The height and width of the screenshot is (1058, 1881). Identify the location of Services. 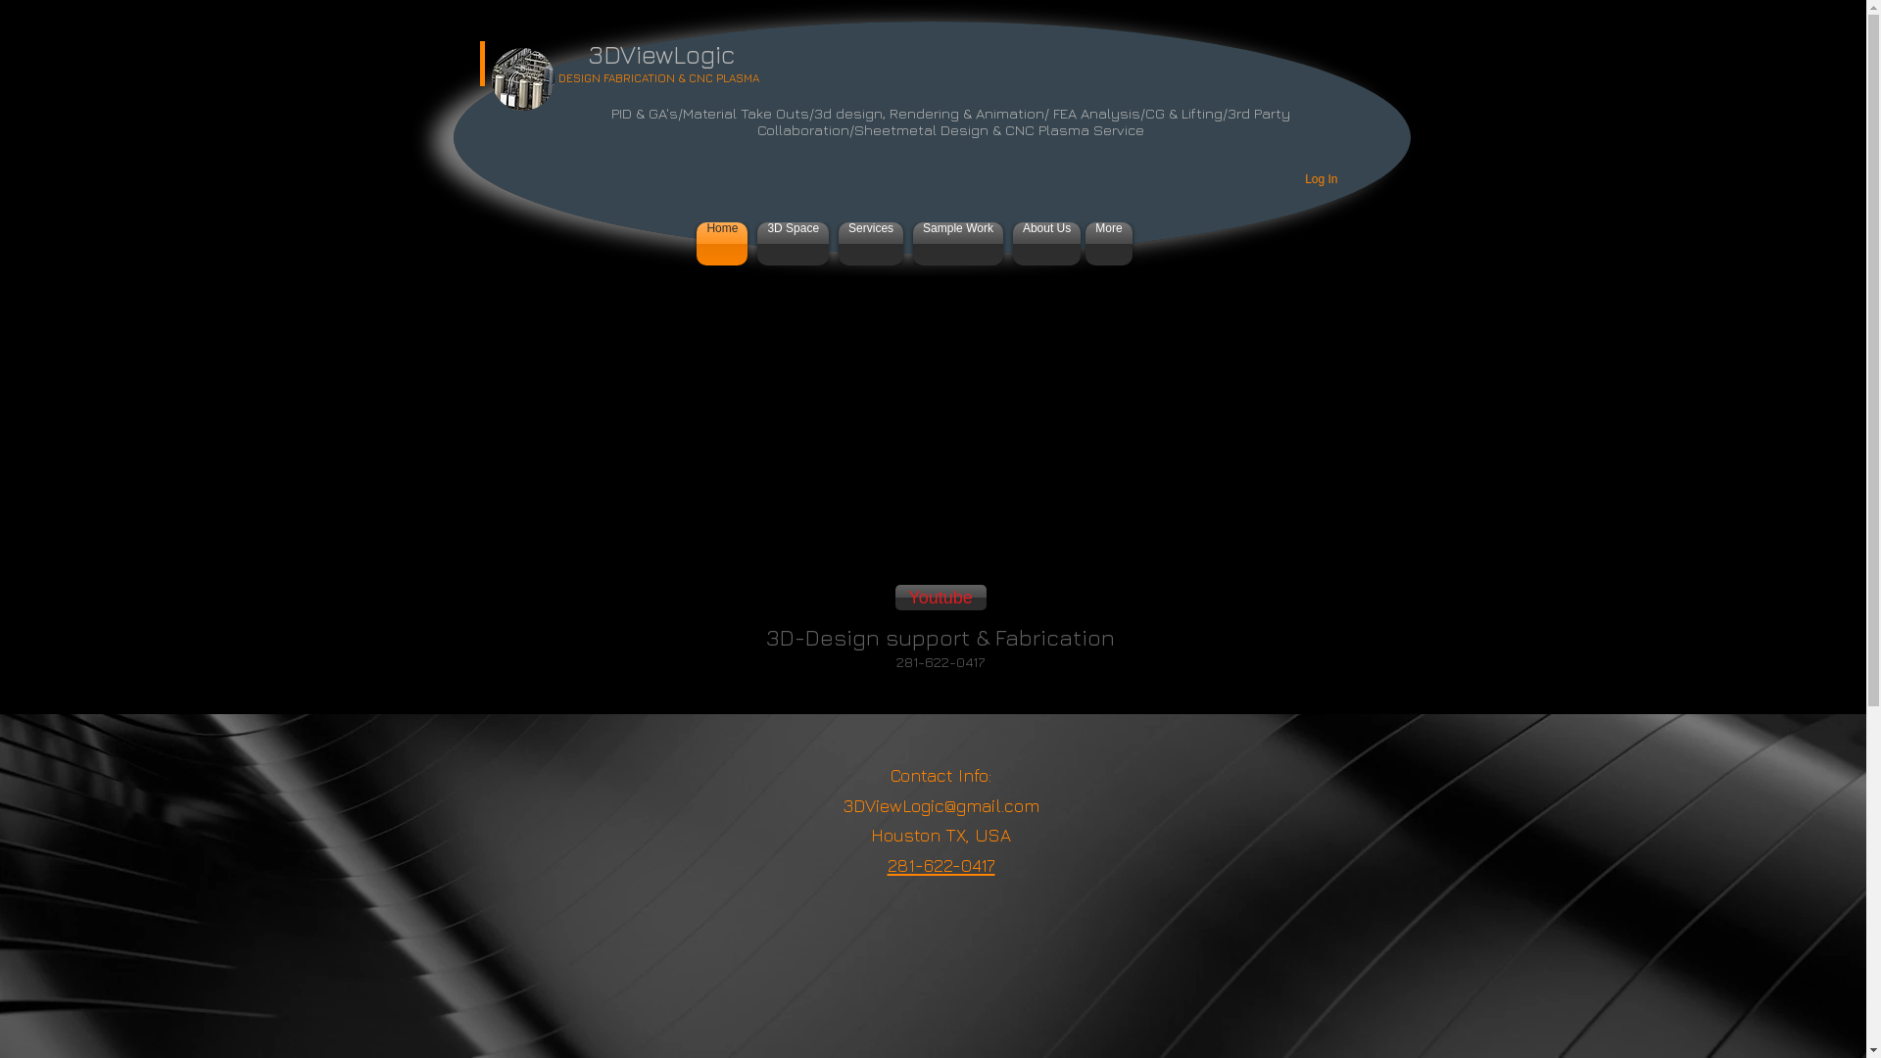
(871, 244).